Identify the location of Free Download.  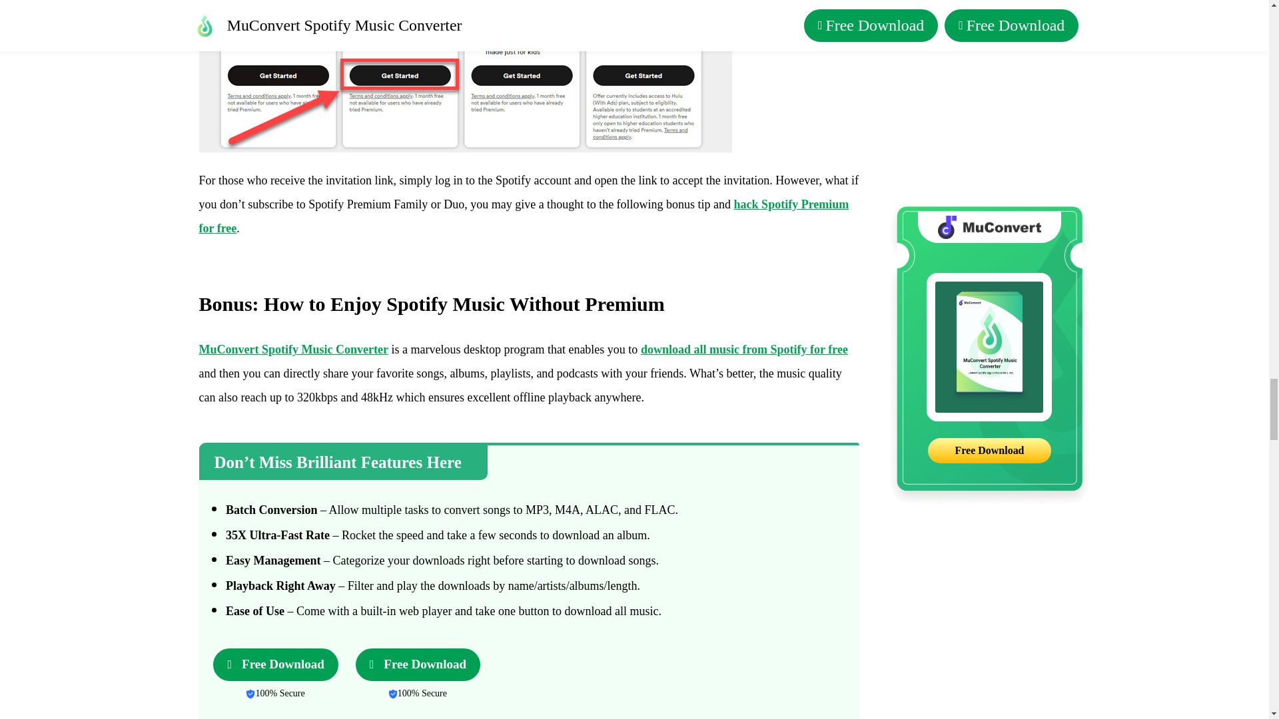
(275, 664).